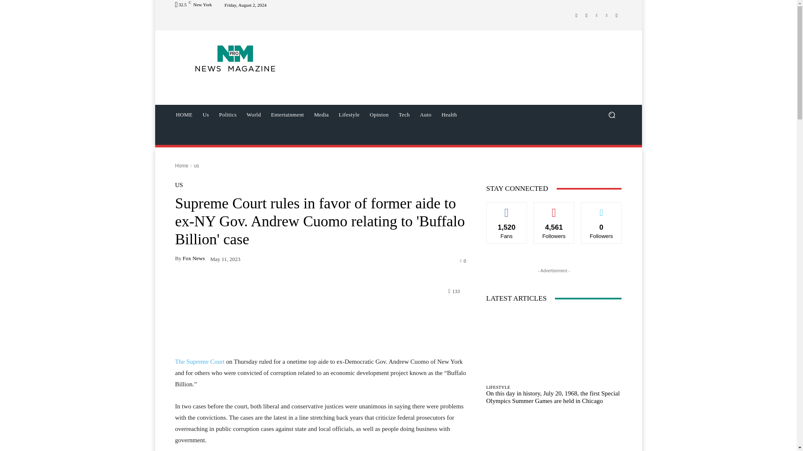 This screenshot has width=803, height=451. Describe the element at coordinates (404, 114) in the screenshot. I see `Tech` at that location.